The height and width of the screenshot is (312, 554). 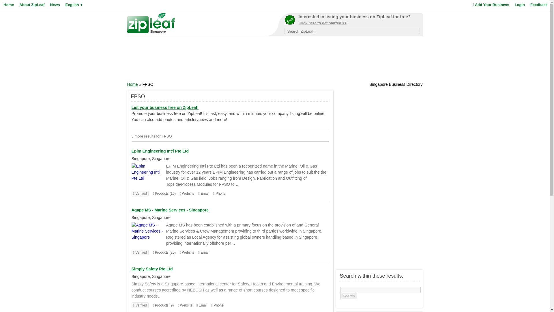 I want to click on Add your business to ZipLeaf, so click(x=351, y=21).